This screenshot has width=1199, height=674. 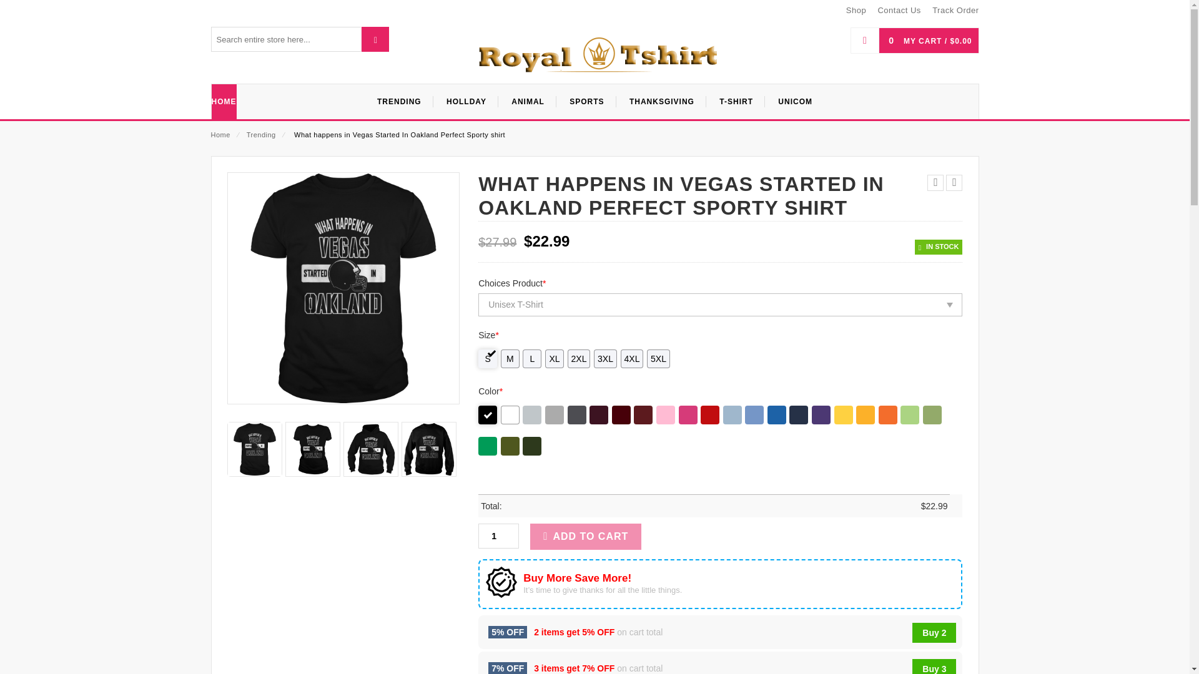 I want to click on TRENDING, so click(x=399, y=102).